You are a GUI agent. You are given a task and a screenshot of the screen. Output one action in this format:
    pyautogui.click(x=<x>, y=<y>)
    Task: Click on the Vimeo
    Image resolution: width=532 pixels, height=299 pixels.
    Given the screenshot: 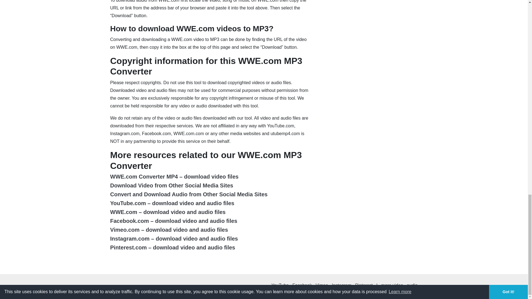 What is the action you would take?
    pyautogui.click(x=322, y=285)
    